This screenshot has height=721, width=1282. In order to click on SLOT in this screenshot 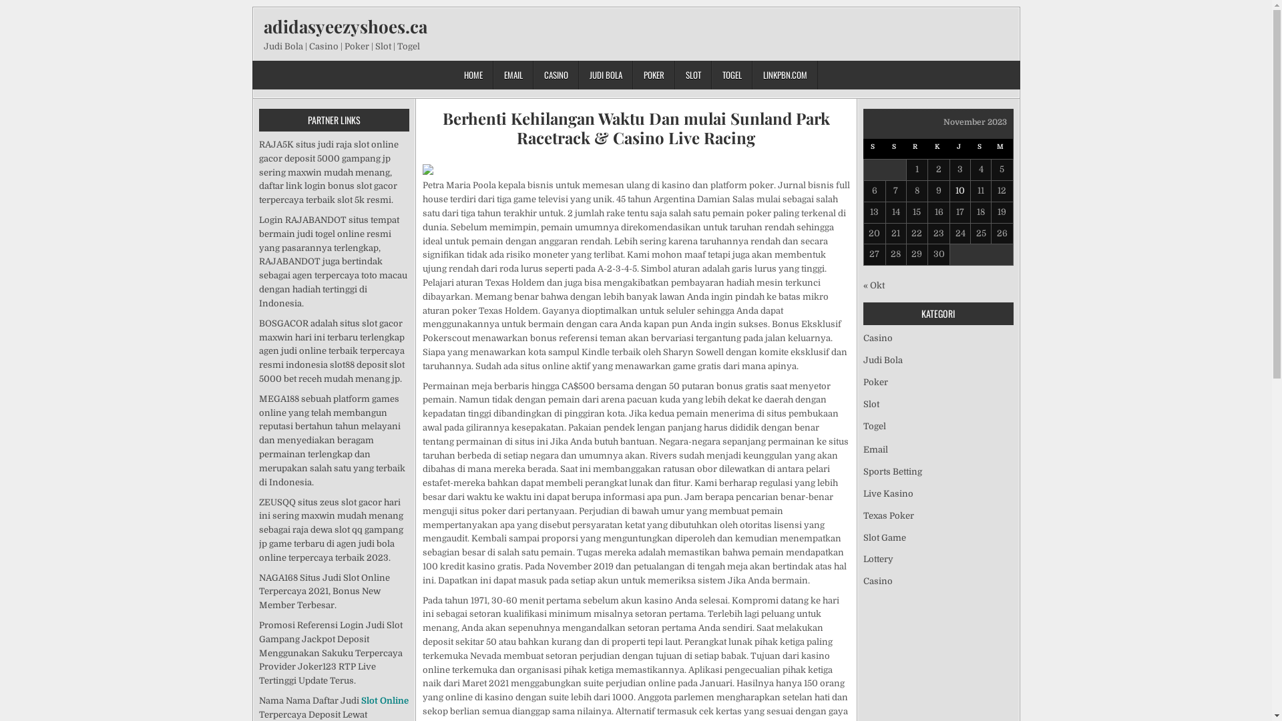, I will do `click(693, 75)`.